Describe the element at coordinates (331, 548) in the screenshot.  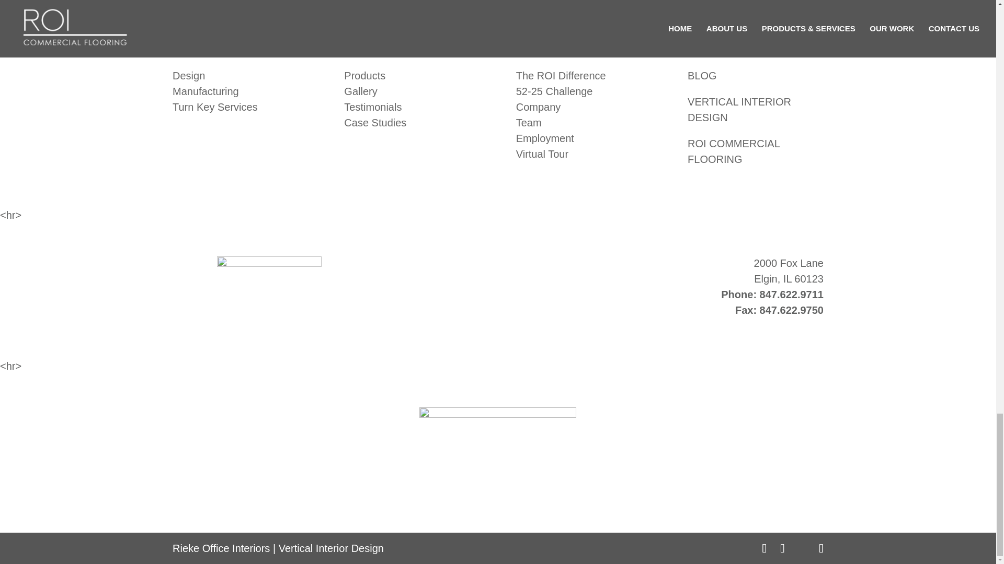
I see `Vertical Interior Design` at that location.